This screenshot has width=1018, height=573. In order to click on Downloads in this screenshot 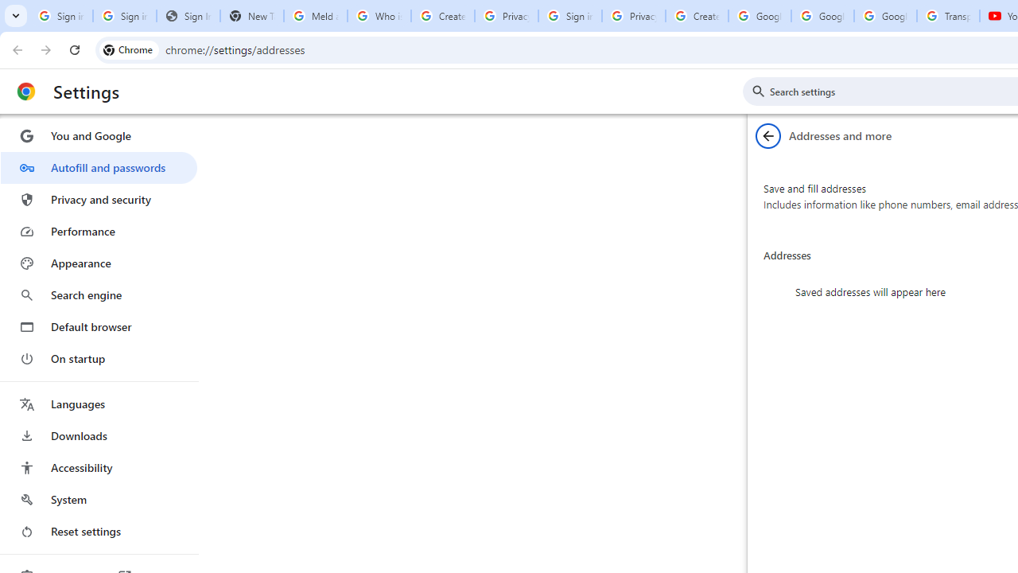, I will do `click(99, 436)`.